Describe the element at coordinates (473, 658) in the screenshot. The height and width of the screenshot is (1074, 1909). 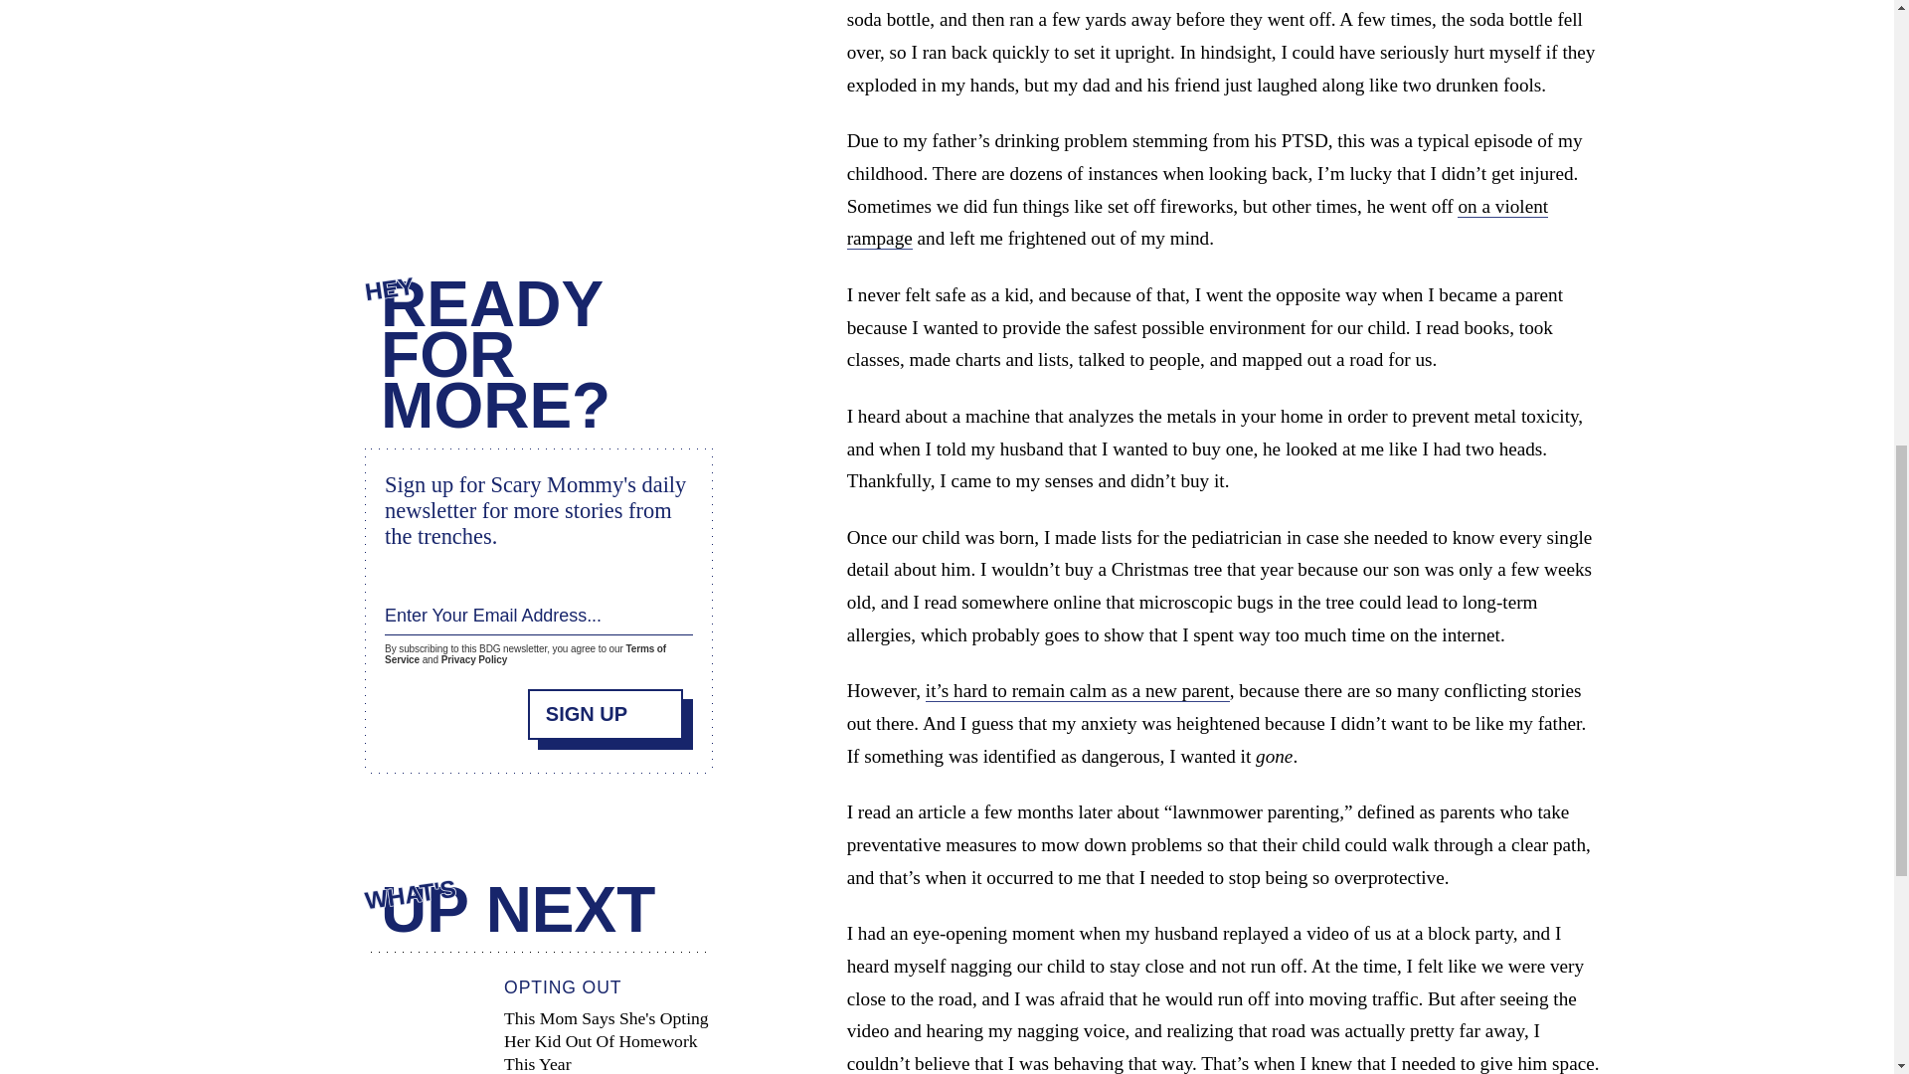
I see `Privacy Policy` at that location.